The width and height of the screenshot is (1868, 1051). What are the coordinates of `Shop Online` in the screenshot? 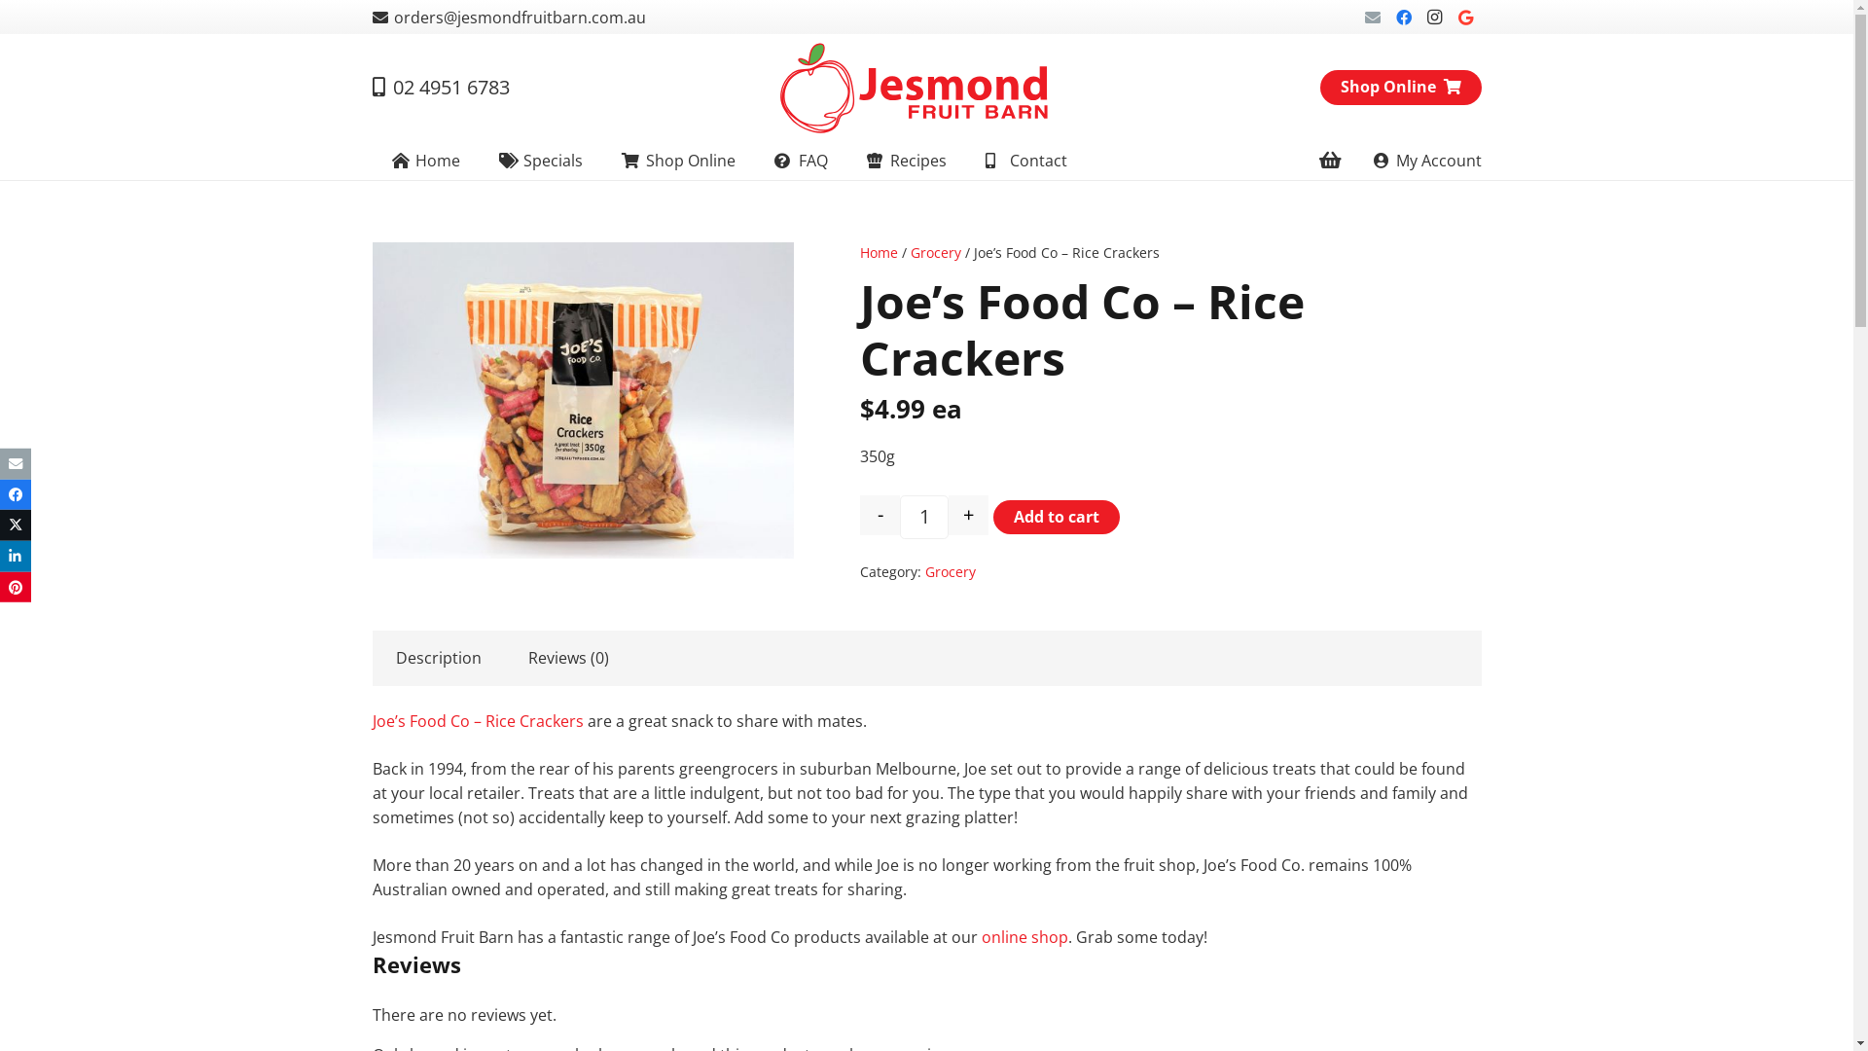 It's located at (679, 161).